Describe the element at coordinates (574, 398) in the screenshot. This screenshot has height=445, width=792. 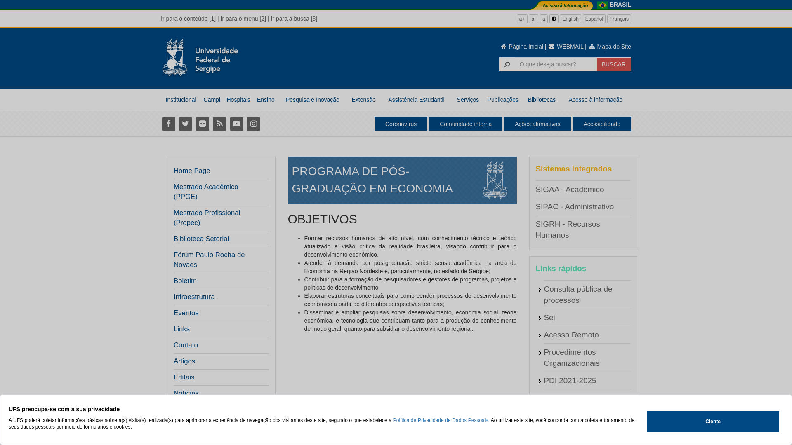
I see `Agenda do Reitor` at that location.